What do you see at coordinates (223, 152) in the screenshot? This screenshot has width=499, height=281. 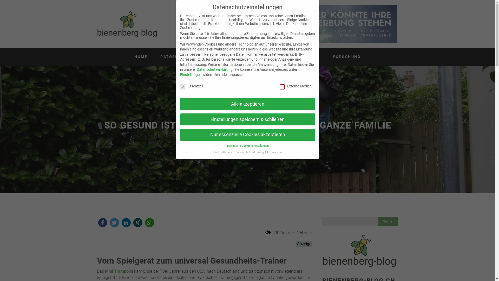 I see `Cookie-Details` at bounding box center [223, 152].